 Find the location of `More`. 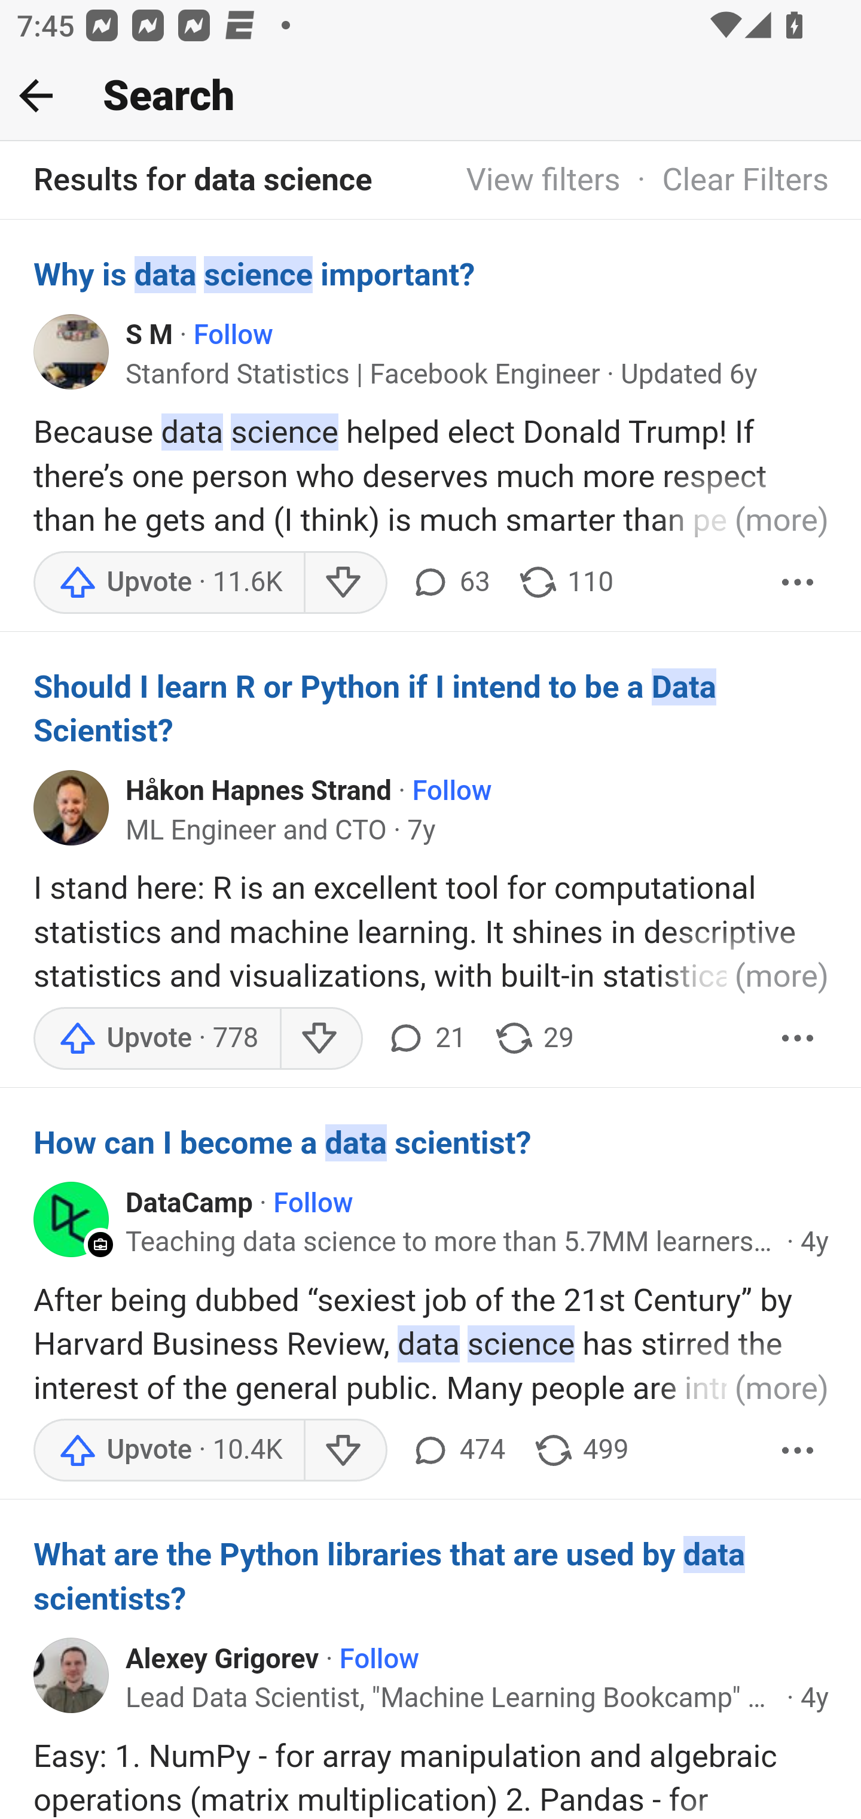

More is located at coordinates (798, 1450).